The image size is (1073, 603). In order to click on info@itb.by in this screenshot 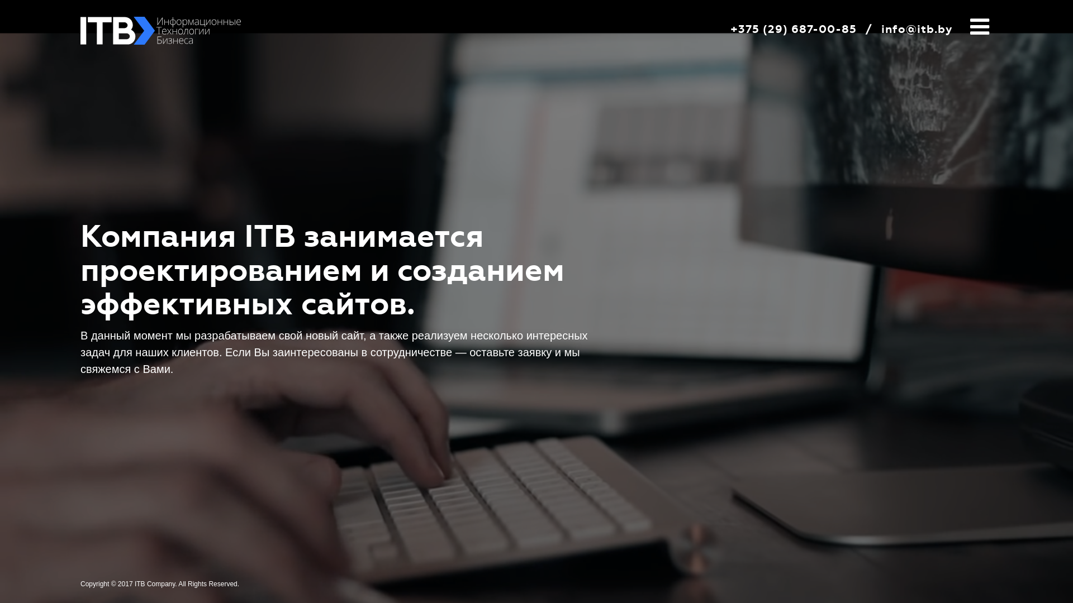, I will do `click(917, 29)`.